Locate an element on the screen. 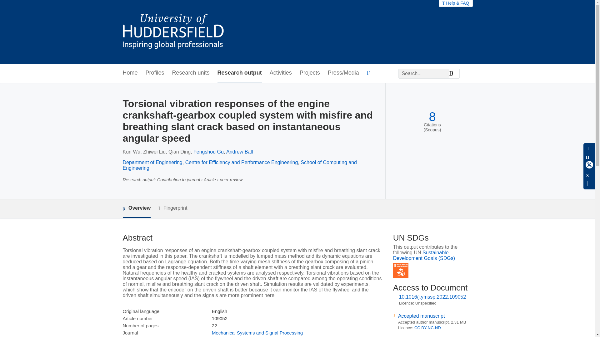 The height and width of the screenshot is (337, 600). Research output is located at coordinates (239, 73).